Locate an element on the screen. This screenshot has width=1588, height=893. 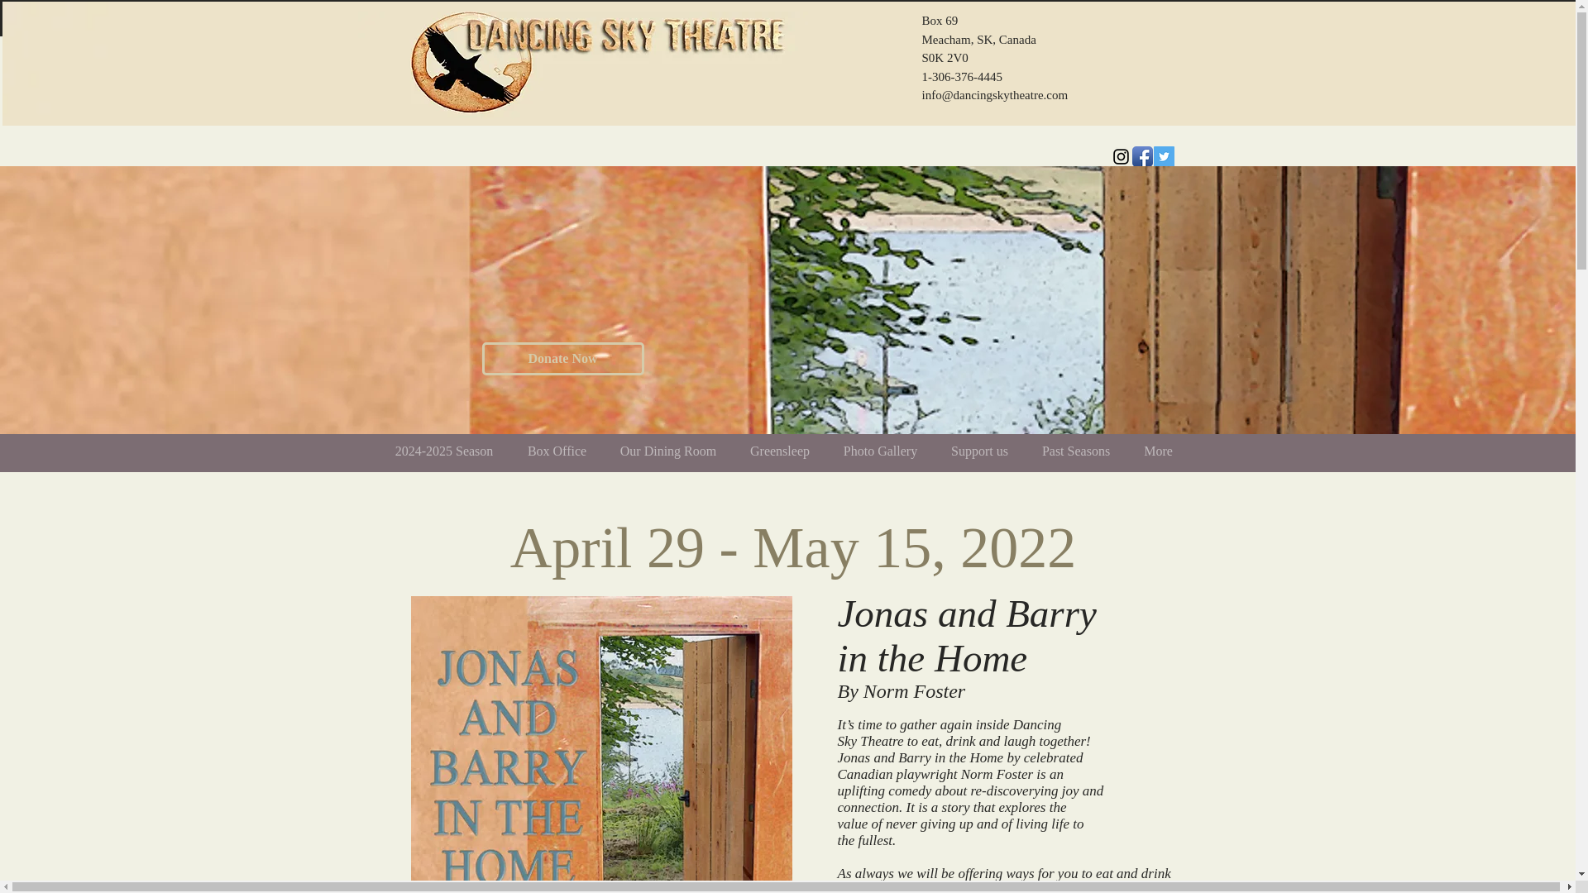
Our Dining Room is located at coordinates (668, 451).